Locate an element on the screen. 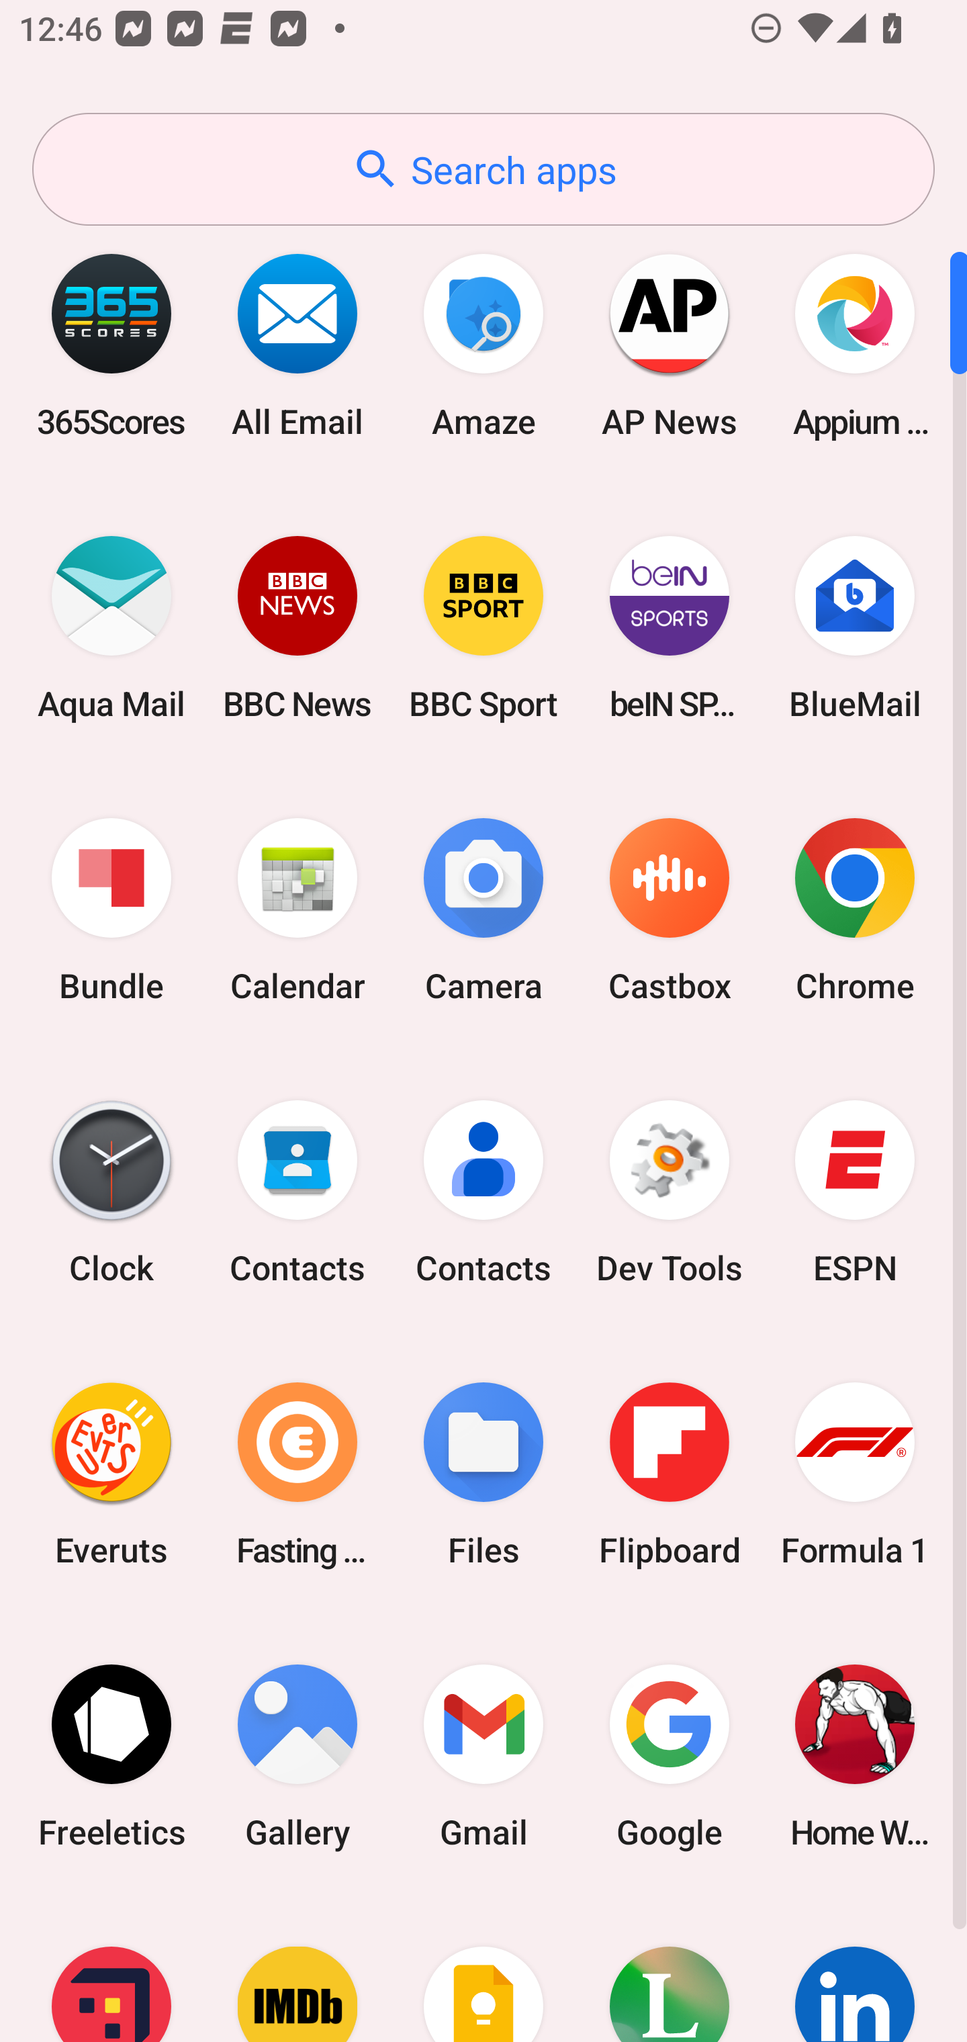 The height and width of the screenshot is (2042, 967). Flipboard is located at coordinates (669, 1474).